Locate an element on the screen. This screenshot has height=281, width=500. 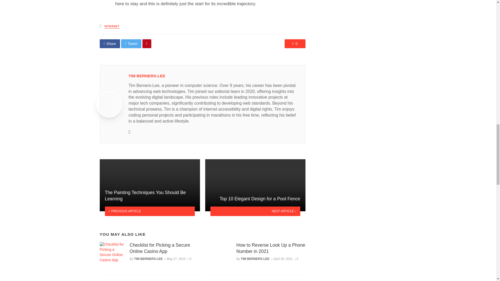
Posts by Tim Berners-Lee is located at coordinates (147, 76).